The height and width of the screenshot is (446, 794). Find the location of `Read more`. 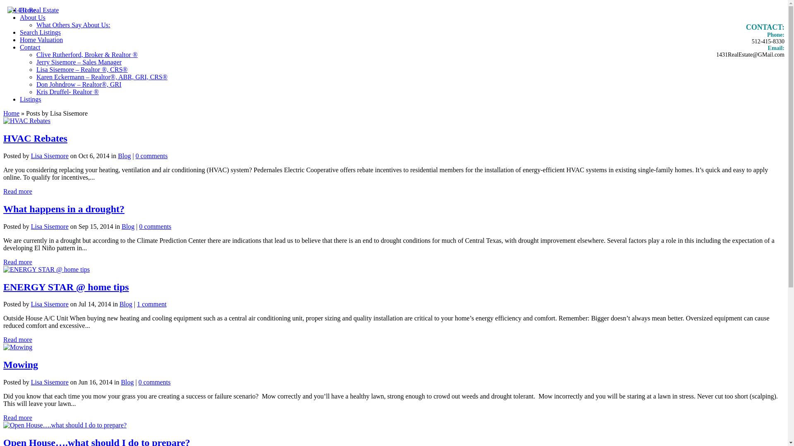

Read more is located at coordinates (18, 192).